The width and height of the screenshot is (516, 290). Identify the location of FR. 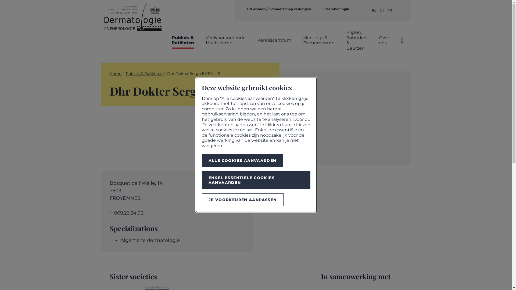
(390, 10).